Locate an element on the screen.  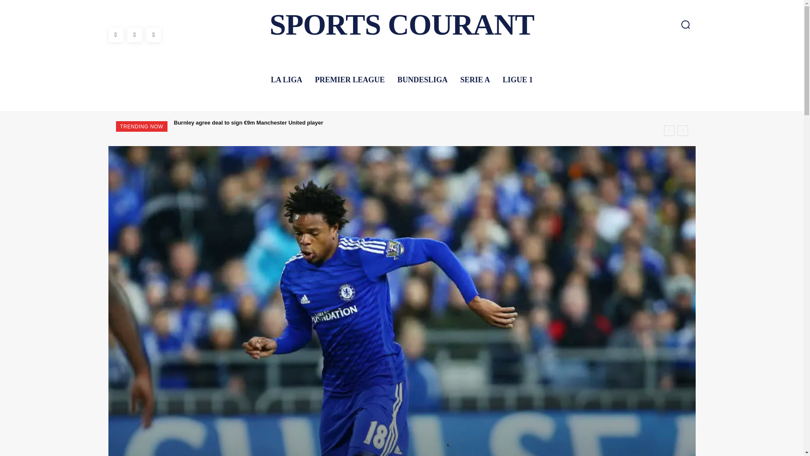
Facebook is located at coordinates (115, 35).